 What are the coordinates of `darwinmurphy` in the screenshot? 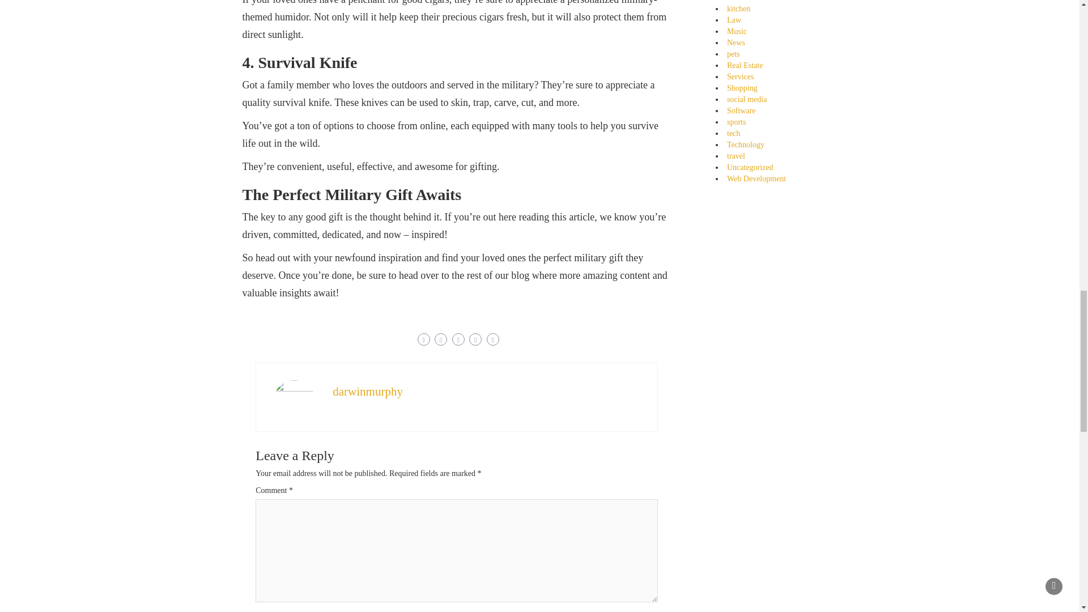 It's located at (367, 392).